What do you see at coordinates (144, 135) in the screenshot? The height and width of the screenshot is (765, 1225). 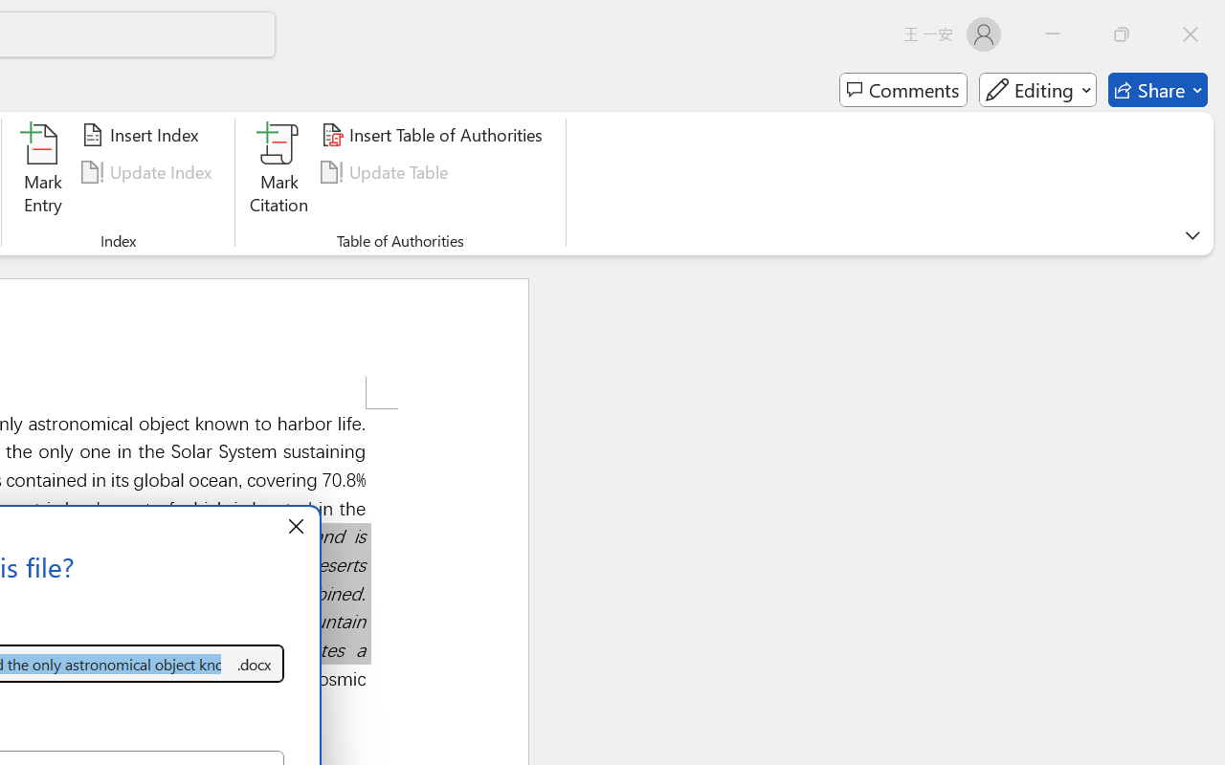 I see `Insert Index...` at bounding box center [144, 135].